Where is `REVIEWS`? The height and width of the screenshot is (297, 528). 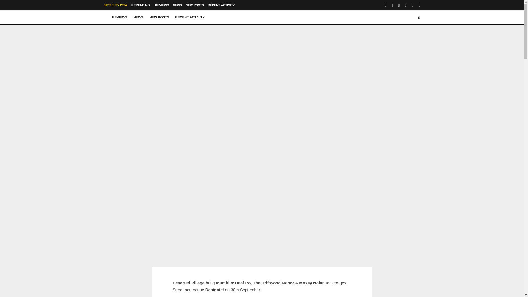 REVIEWS is located at coordinates (162, 5).